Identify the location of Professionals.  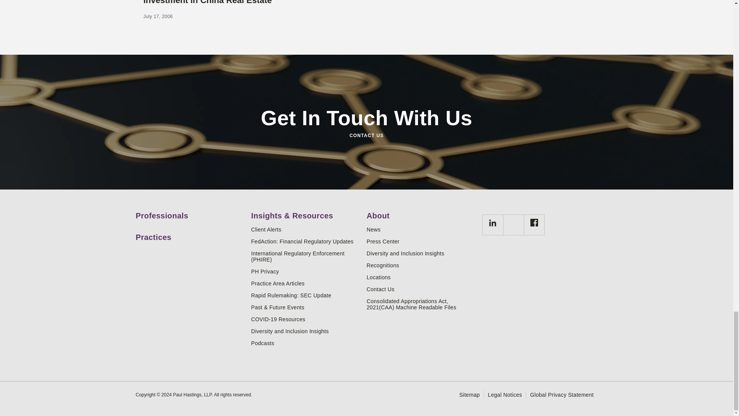
(190, 213).